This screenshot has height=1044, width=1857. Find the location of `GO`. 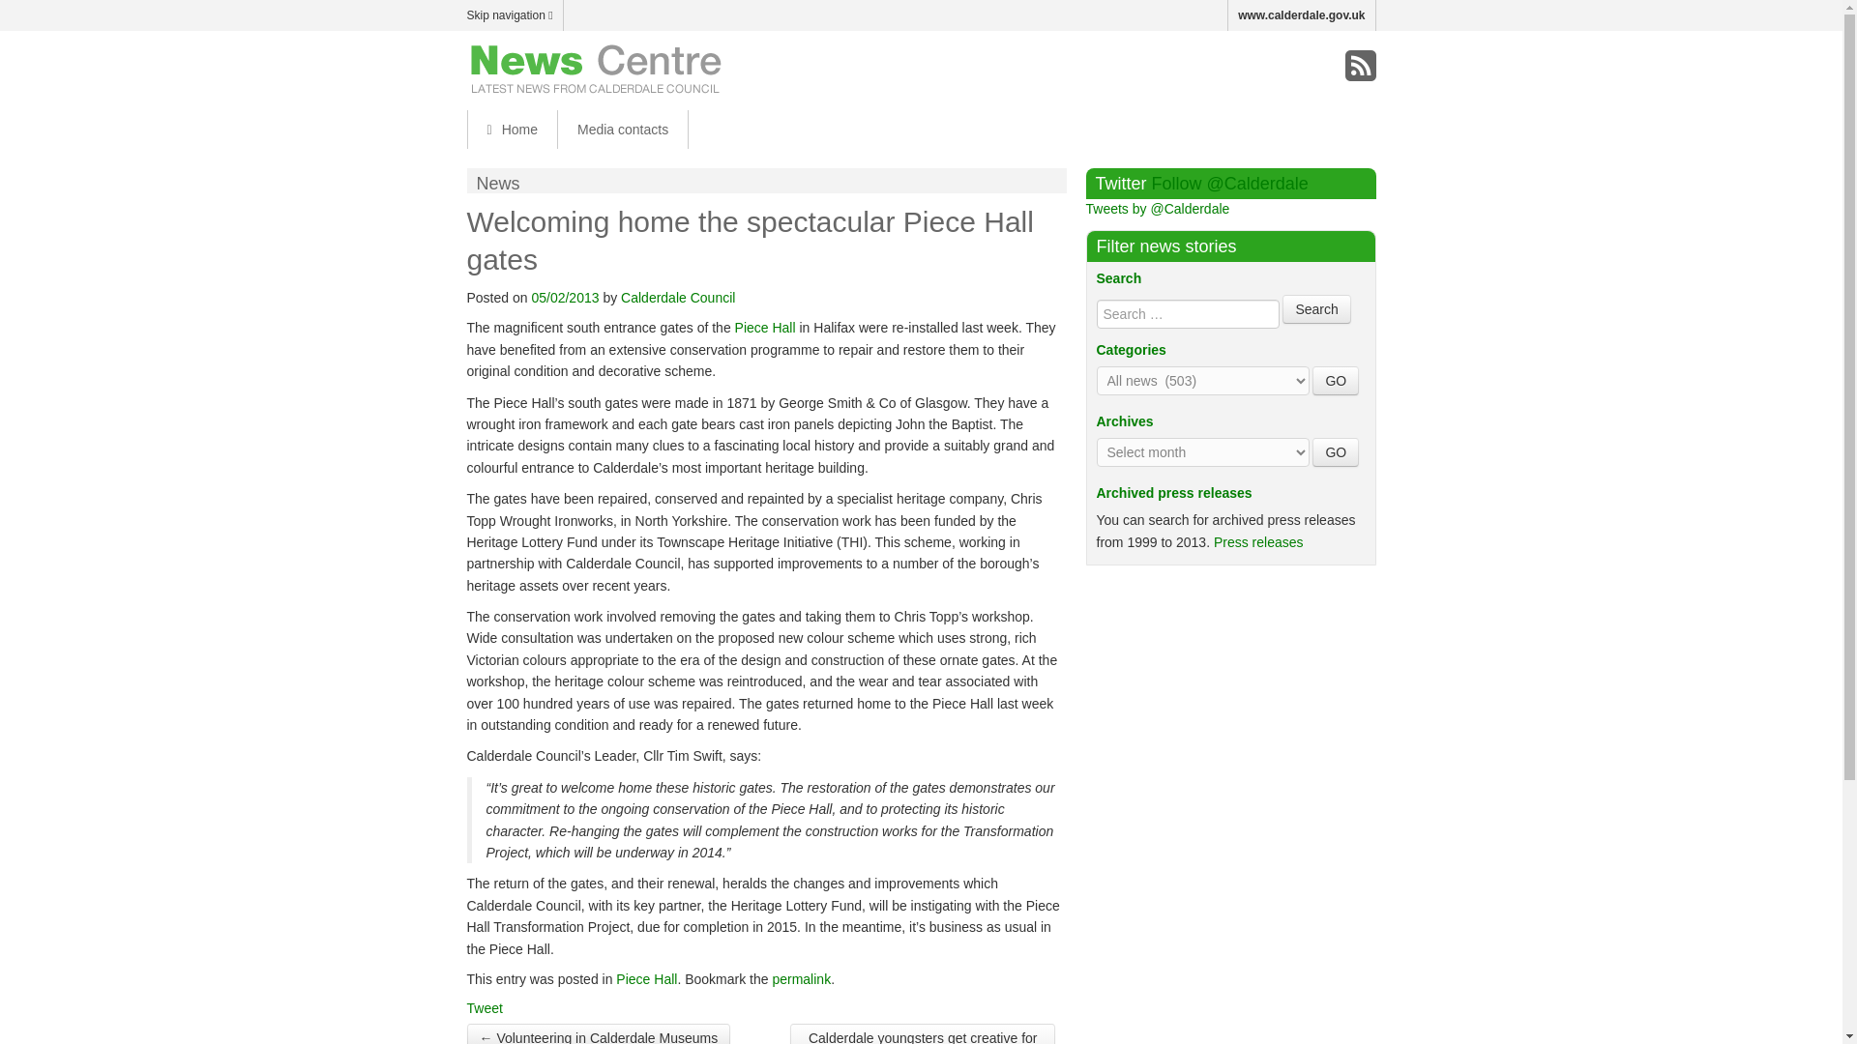

GO is located at coordinates (1336, 451).